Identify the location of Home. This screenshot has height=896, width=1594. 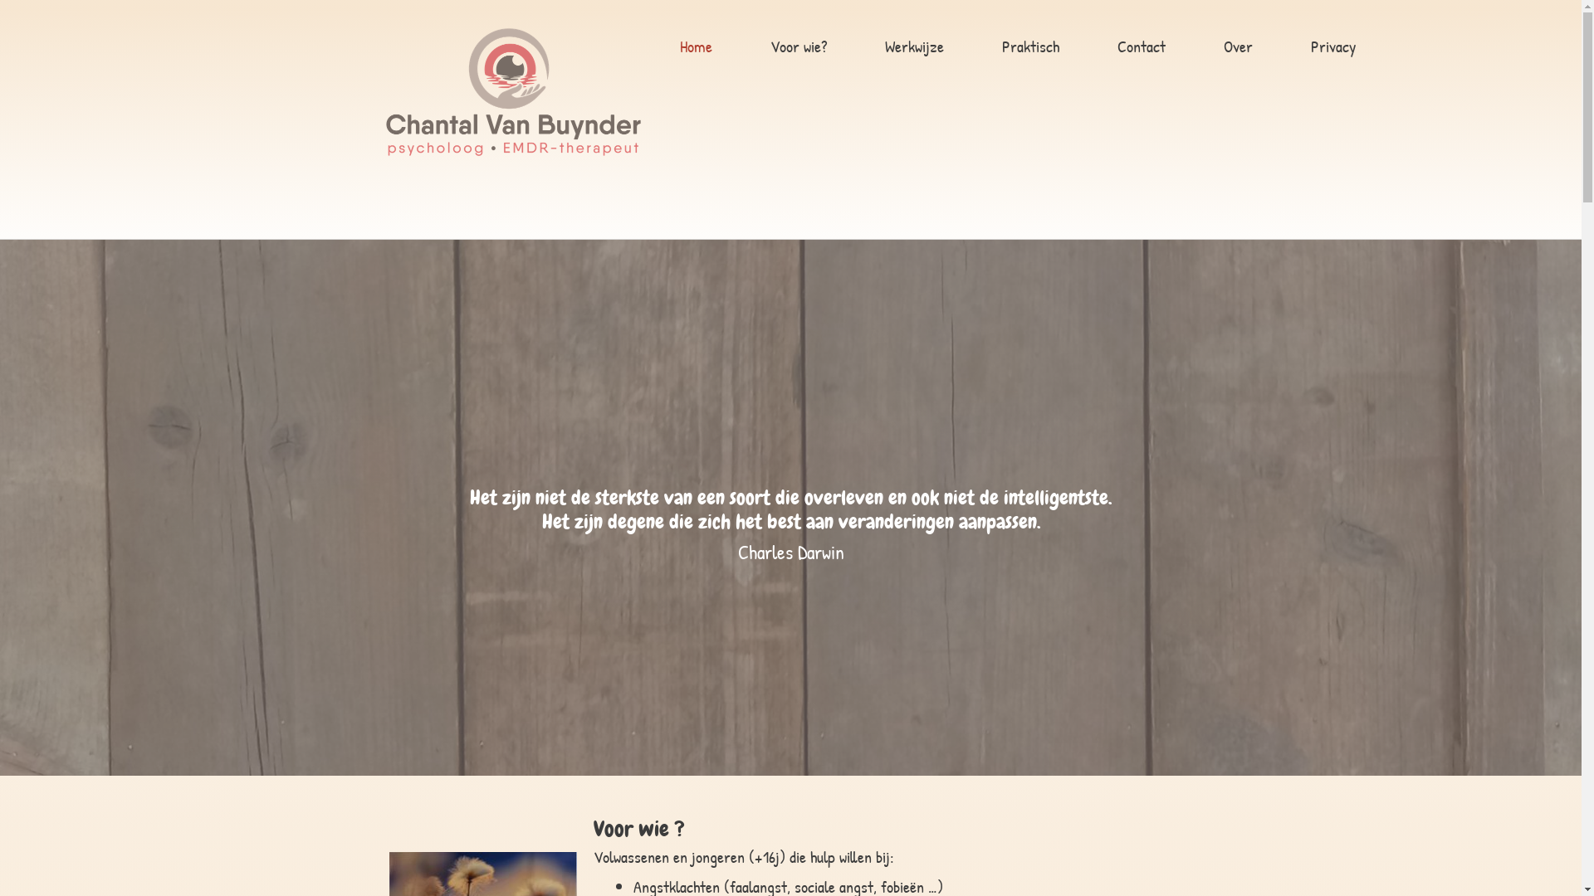
(696, 48).